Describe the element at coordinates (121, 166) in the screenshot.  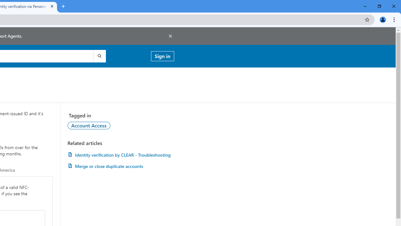
I see `AutomationID: article-link-a1337200` at that location.